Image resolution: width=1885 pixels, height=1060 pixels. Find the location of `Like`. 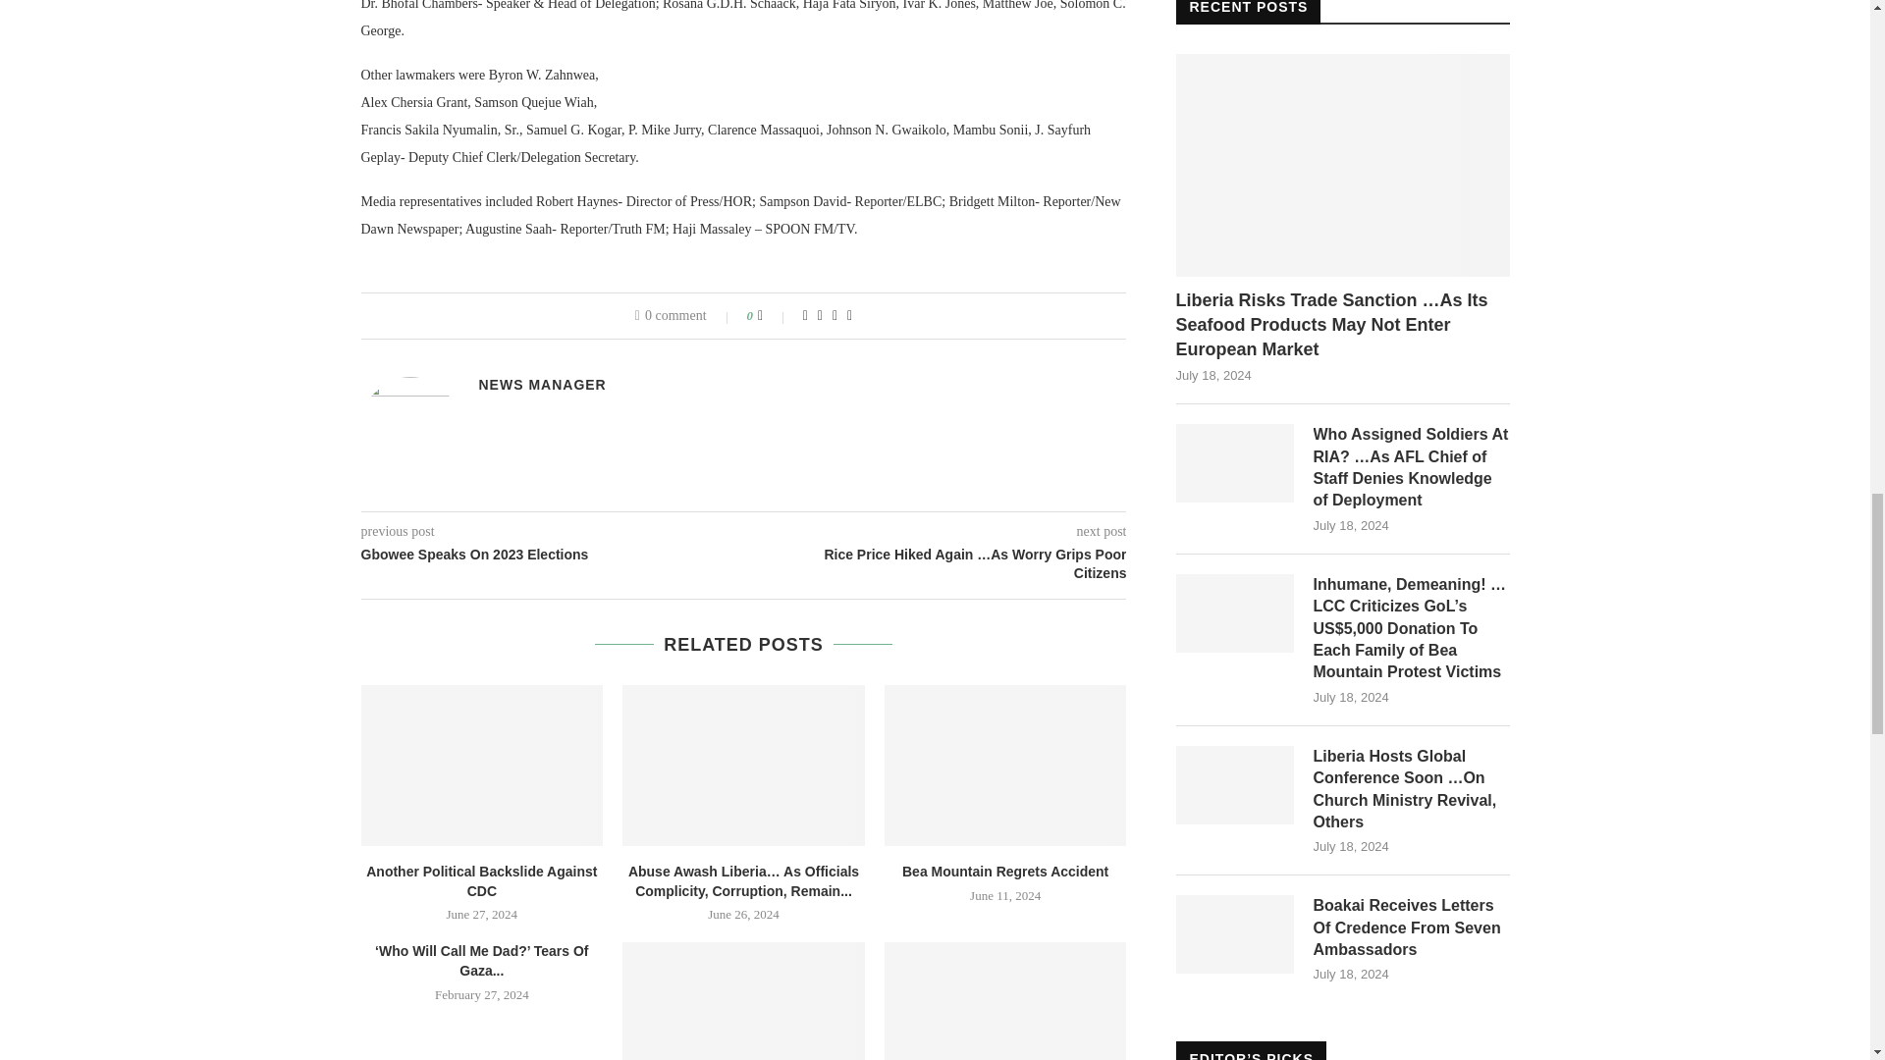

Like is located at coordinates (774, 316).